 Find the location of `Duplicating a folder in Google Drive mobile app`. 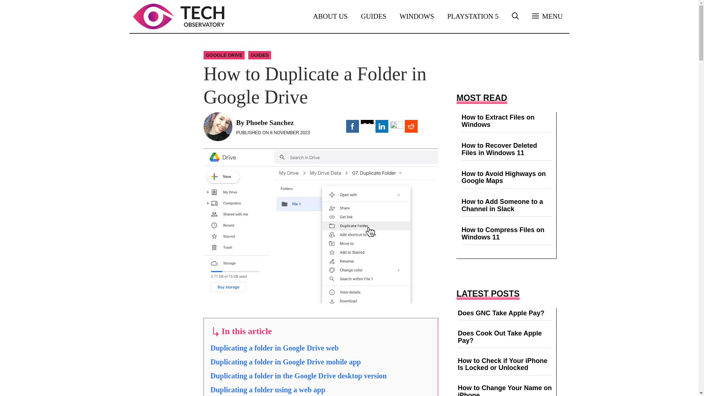

Duplicating a folder in Google Drive mobile app is located at coordinates (285, 362).